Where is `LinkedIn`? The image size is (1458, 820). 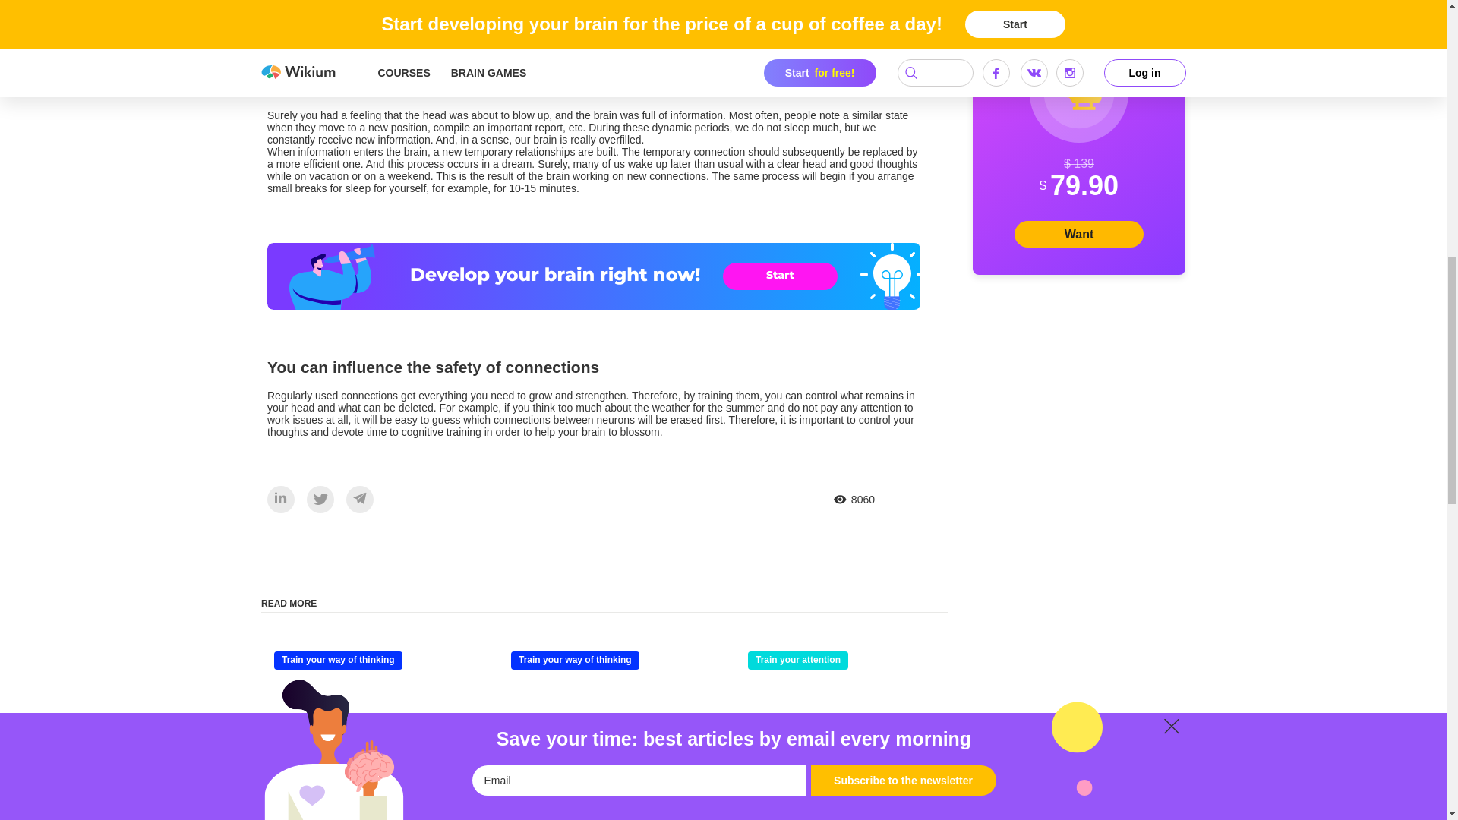 LinkedIn is located at coordinates (281, 498).